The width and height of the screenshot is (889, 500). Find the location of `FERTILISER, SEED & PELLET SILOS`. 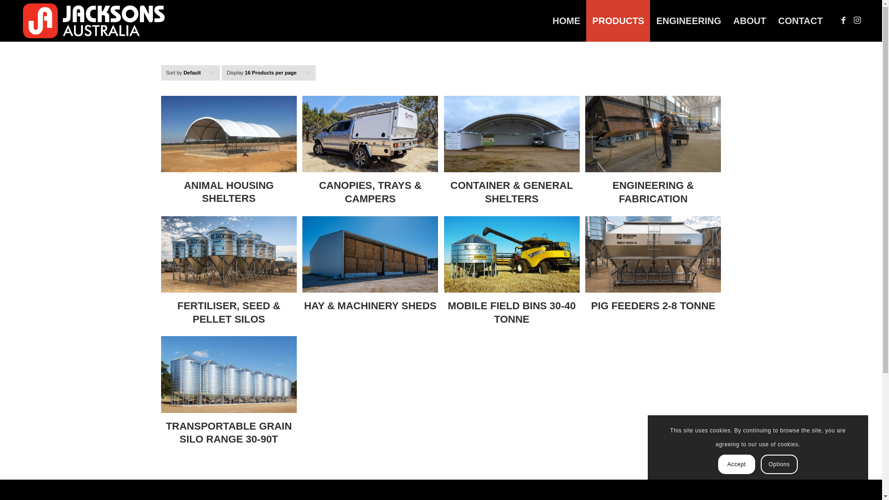

FERTILISER, SEED & PELLET SILOS is located at coordinates (229, 274).